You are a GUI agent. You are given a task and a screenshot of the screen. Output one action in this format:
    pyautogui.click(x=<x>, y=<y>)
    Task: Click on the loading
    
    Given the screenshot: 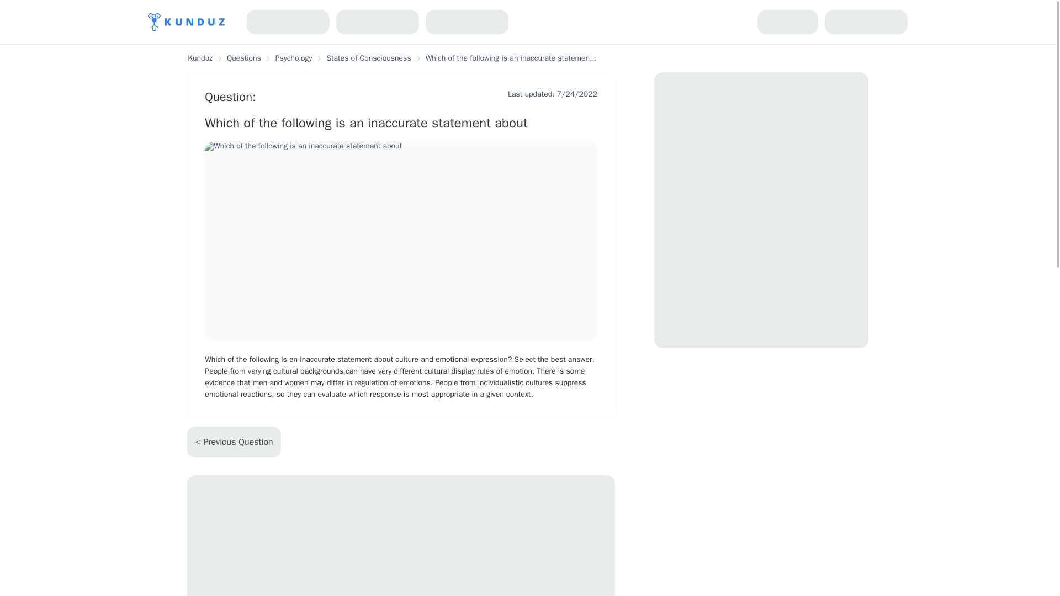 What is the action you would take?
    pyautogui.click(x=401, y=535)
    